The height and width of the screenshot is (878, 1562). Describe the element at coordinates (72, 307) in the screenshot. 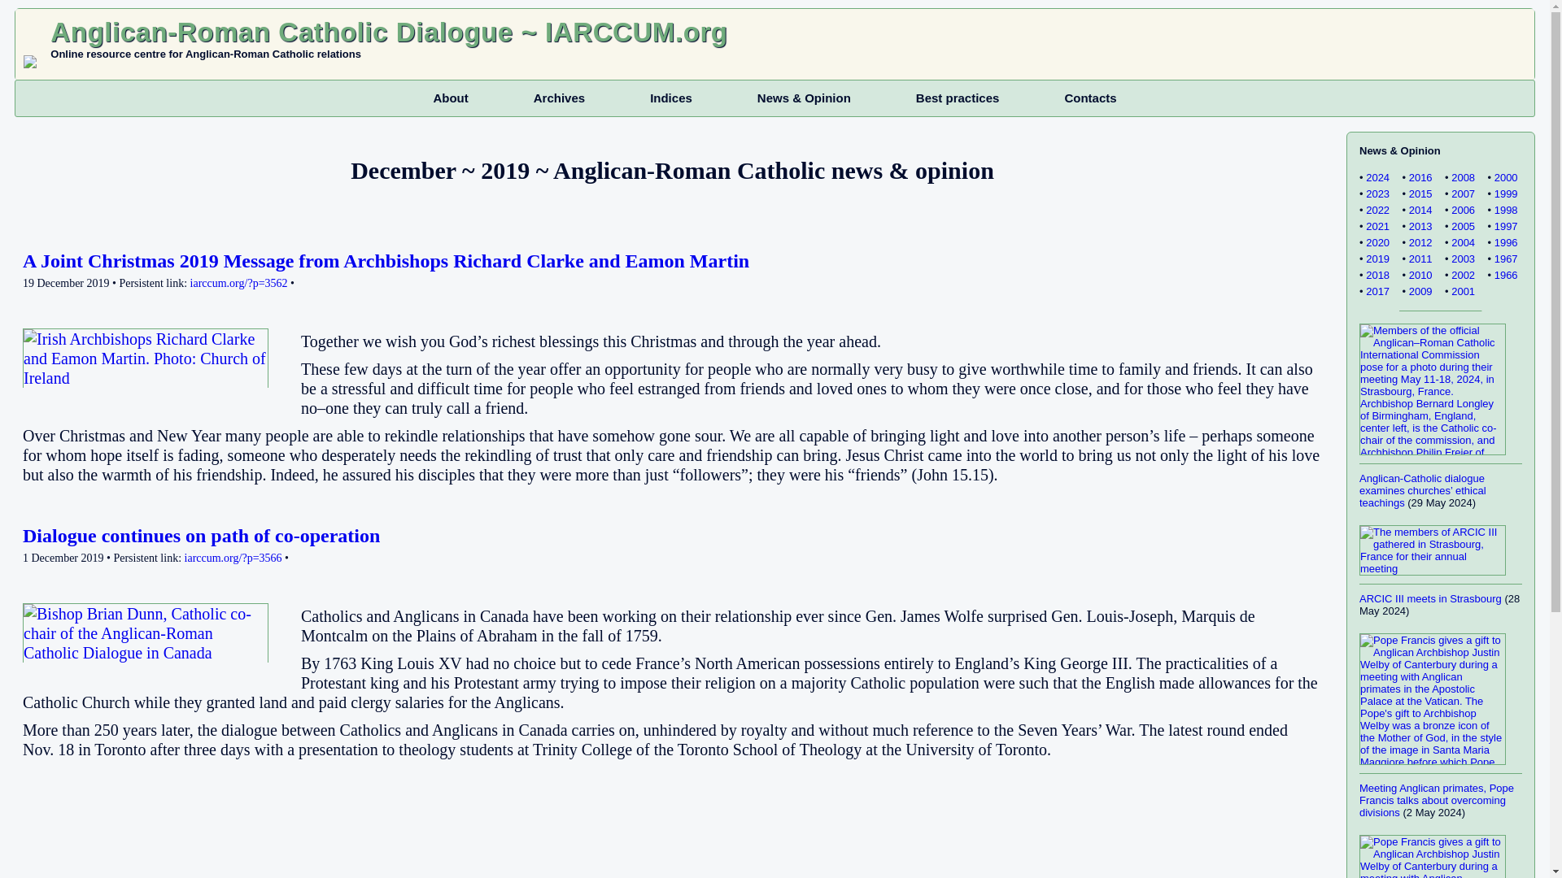

I see `X` at that location.